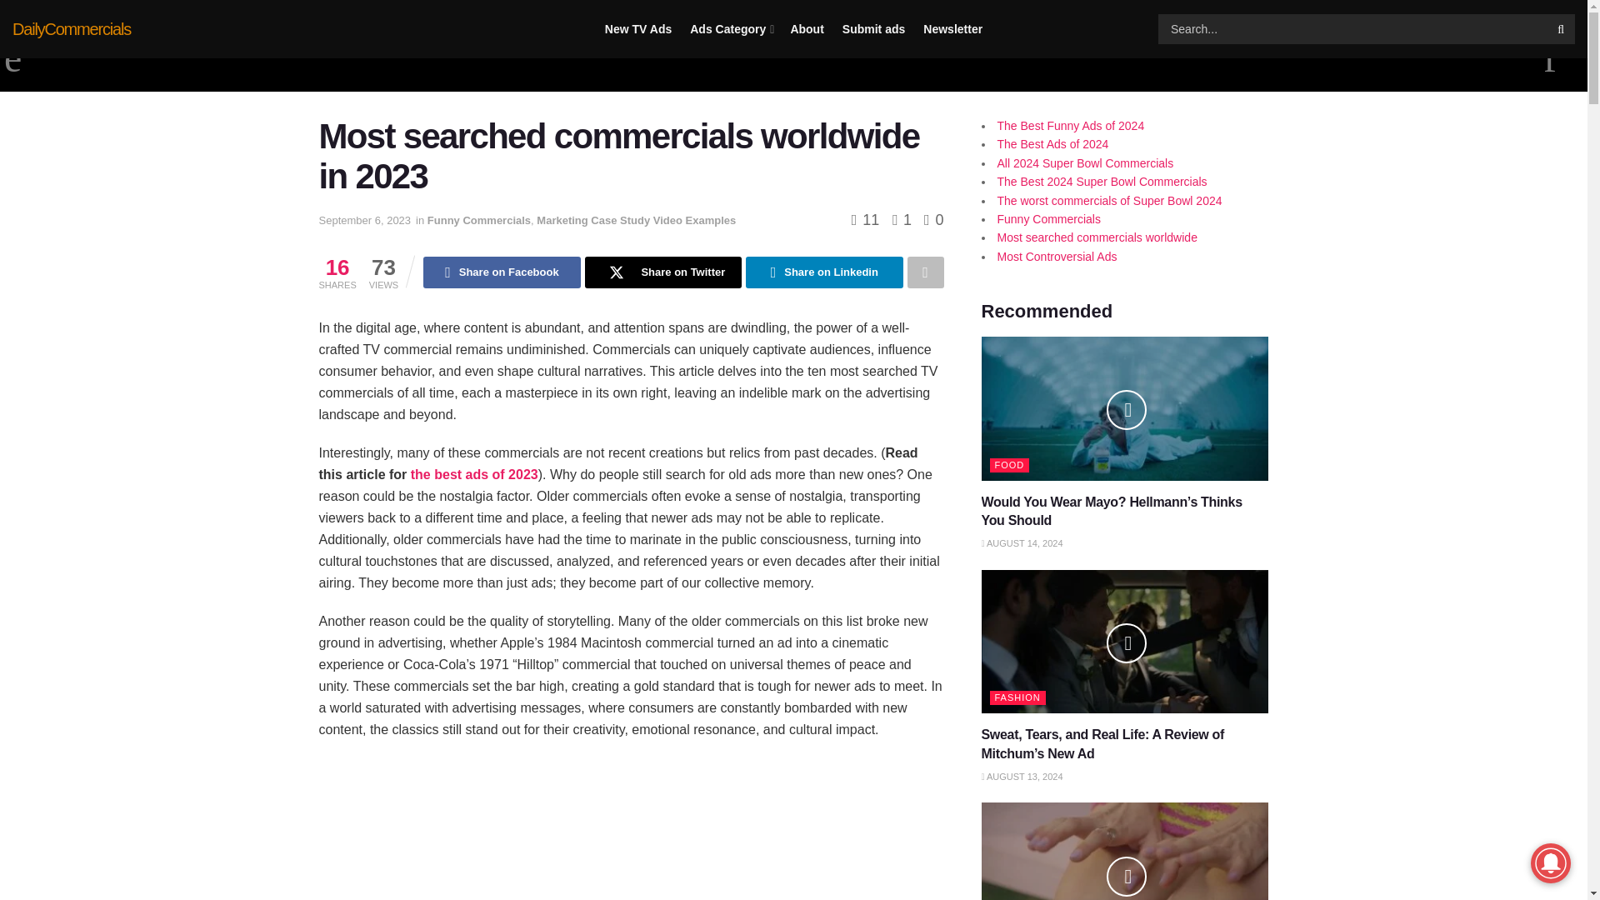 The image size is (1600, 900). Describe the element at coordinates (873, 29) in the screenshot. I see `Submit ads` at that location.